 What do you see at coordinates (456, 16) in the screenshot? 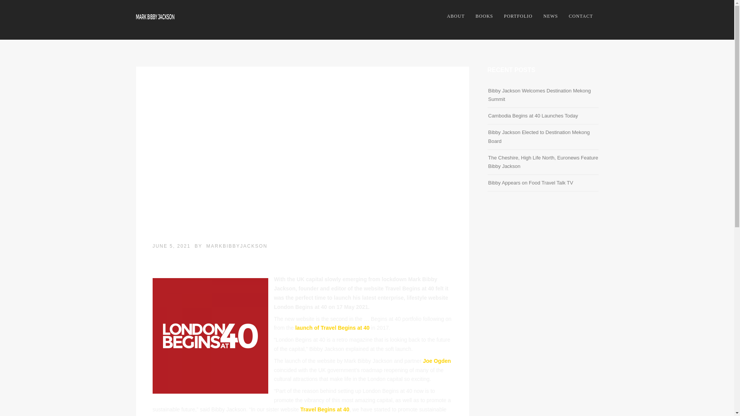
I see `ABOUT` at bounding box center [456, 16].